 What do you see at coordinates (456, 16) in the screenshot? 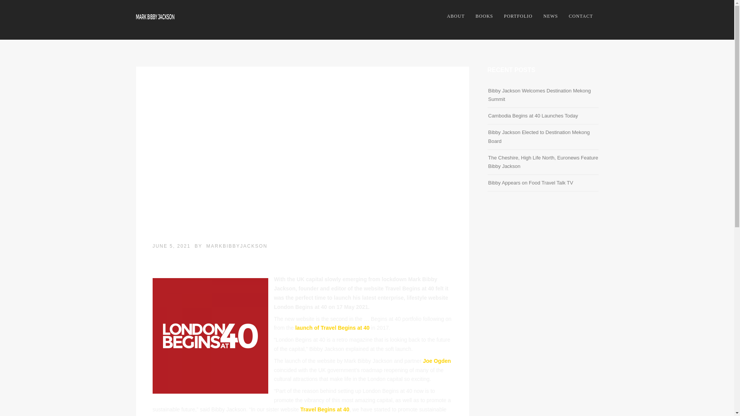
I see `ABOUT` at bounding box center [456, 16].